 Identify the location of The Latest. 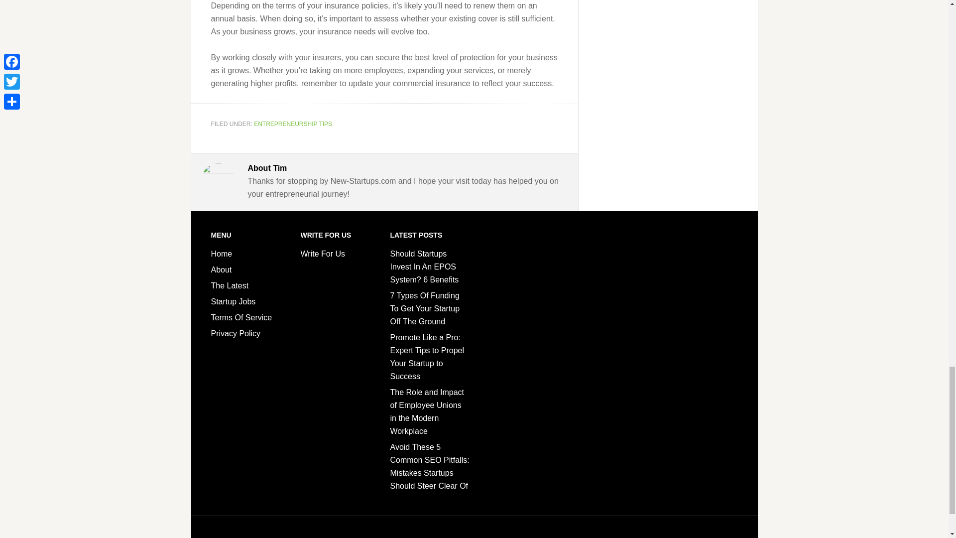
(230, 285).